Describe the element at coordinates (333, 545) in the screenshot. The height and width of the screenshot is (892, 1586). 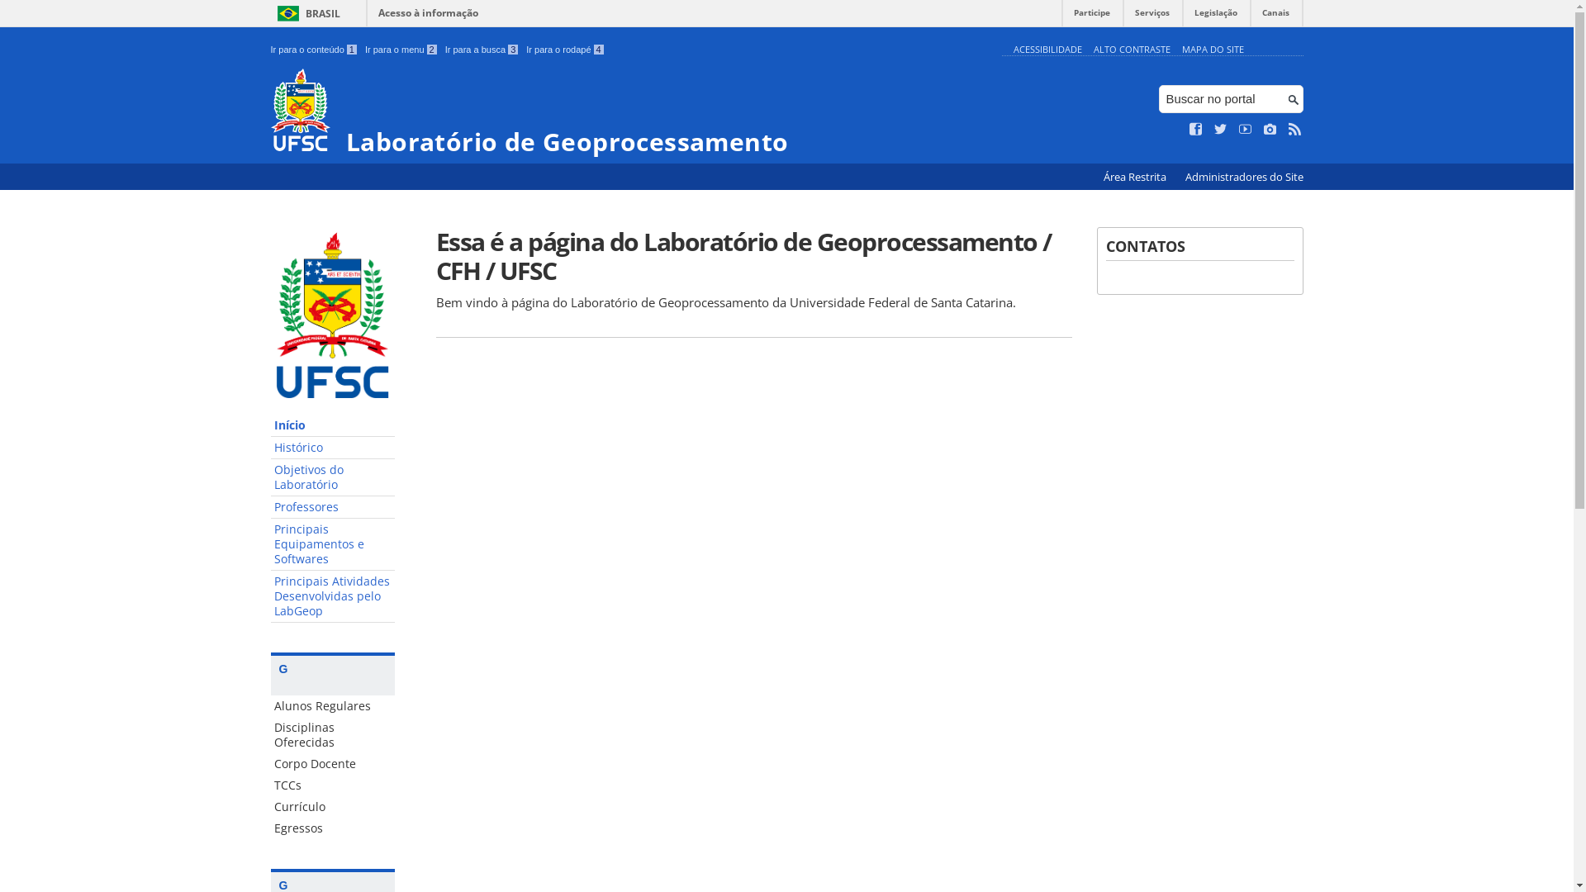
I see `Principais Equipamentos e Softwares` at that location.